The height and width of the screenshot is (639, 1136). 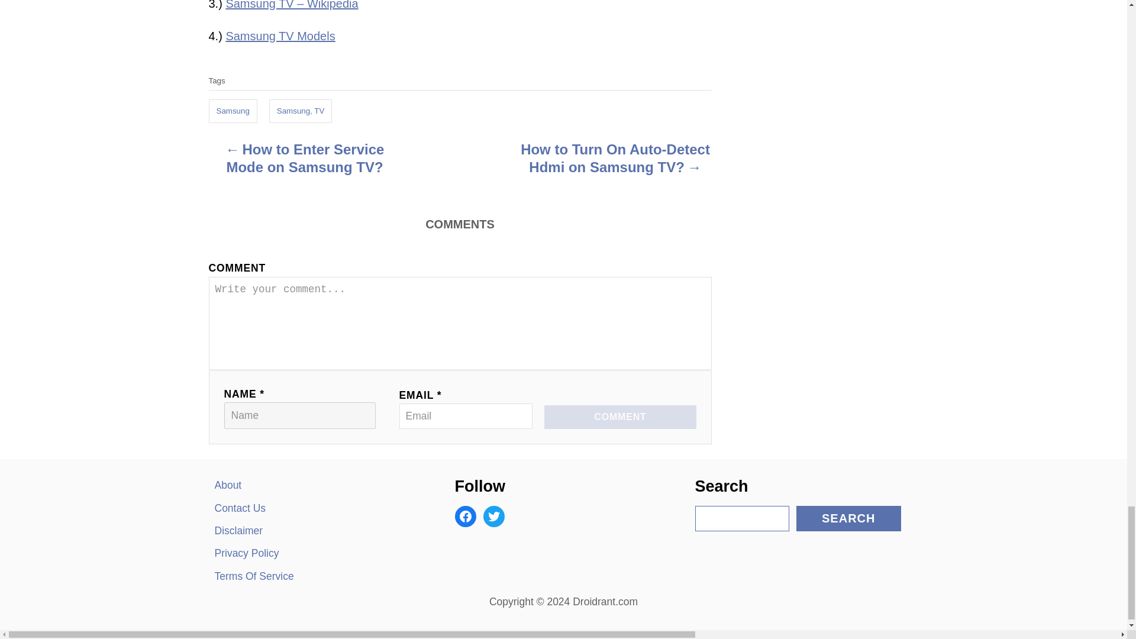 I want to click on Contact Us, so click(x=317, y=508).